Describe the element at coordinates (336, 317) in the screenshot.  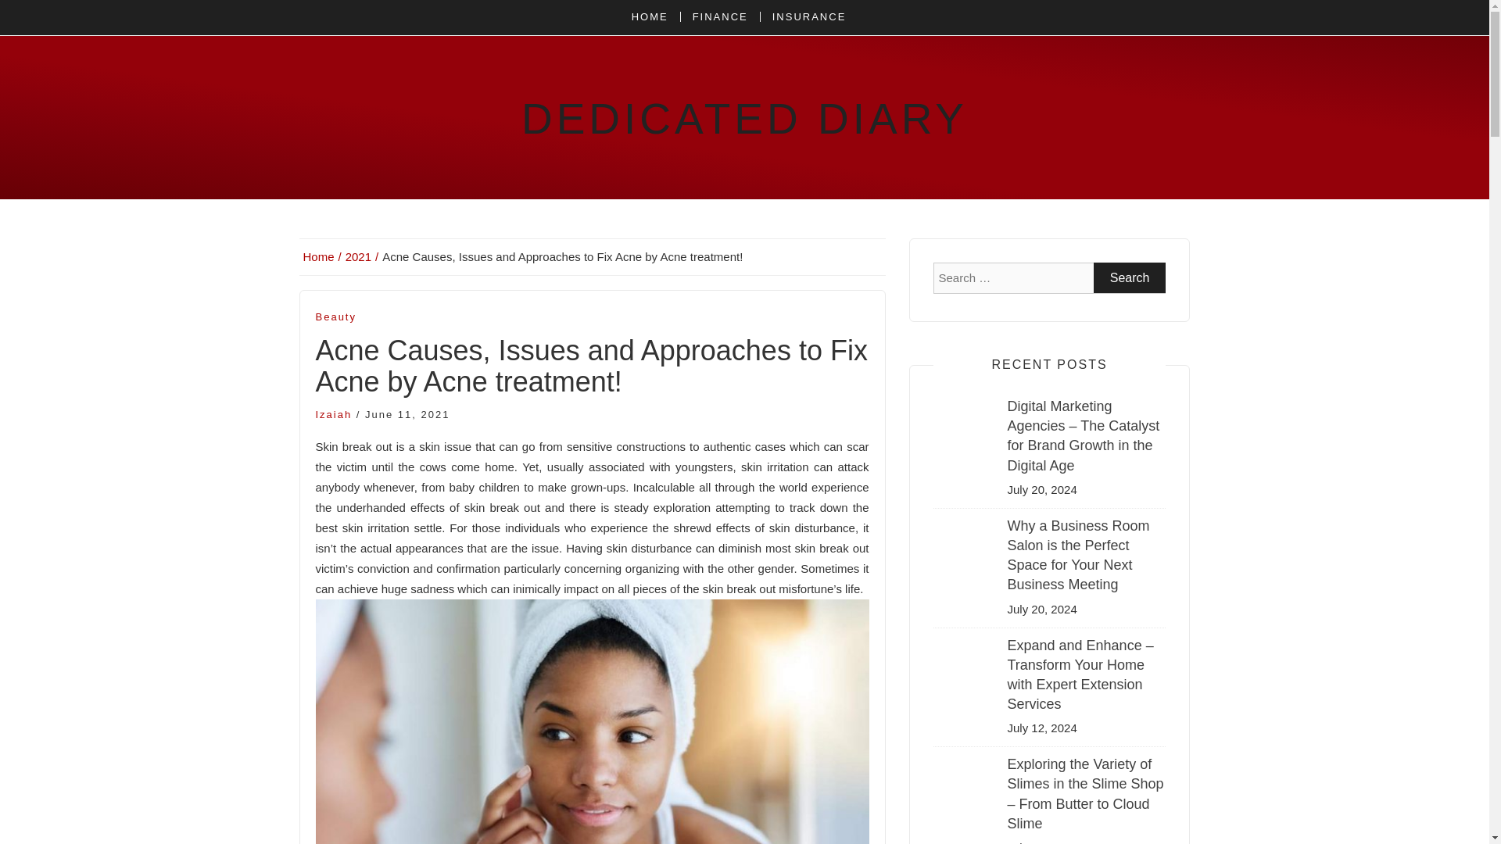
I see `Beauty` at that location.